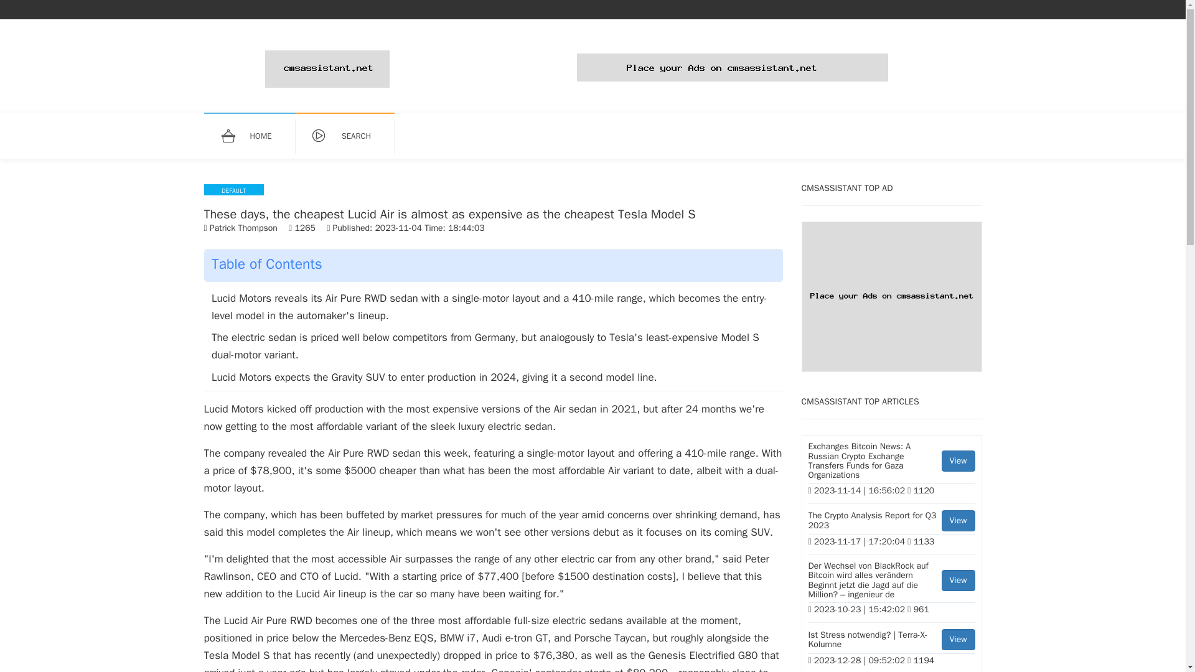 This screenshot has width=1195, height=672. Describe the element at coordinates (255, 136) in the screenshot. I see `The Crypto Analysis Report for Q3 2023` at that location.